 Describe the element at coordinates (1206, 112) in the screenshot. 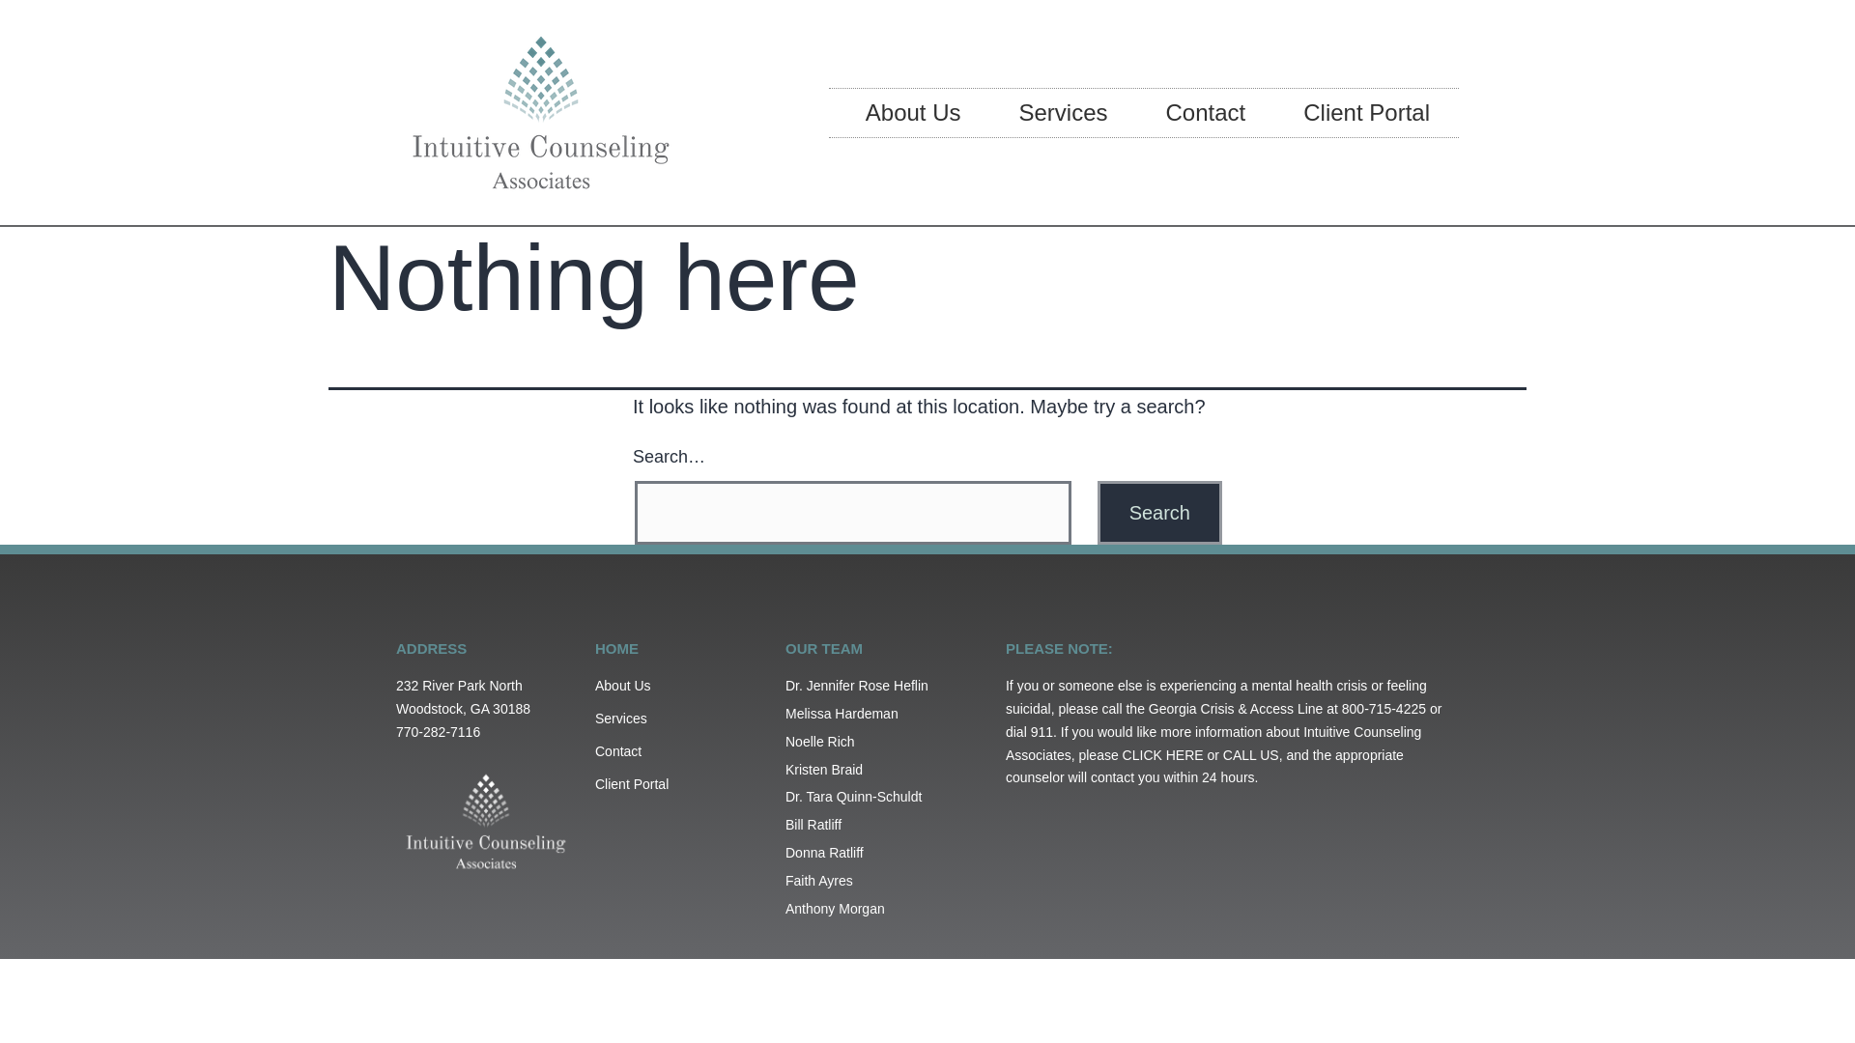

I see `Contact` at that location.